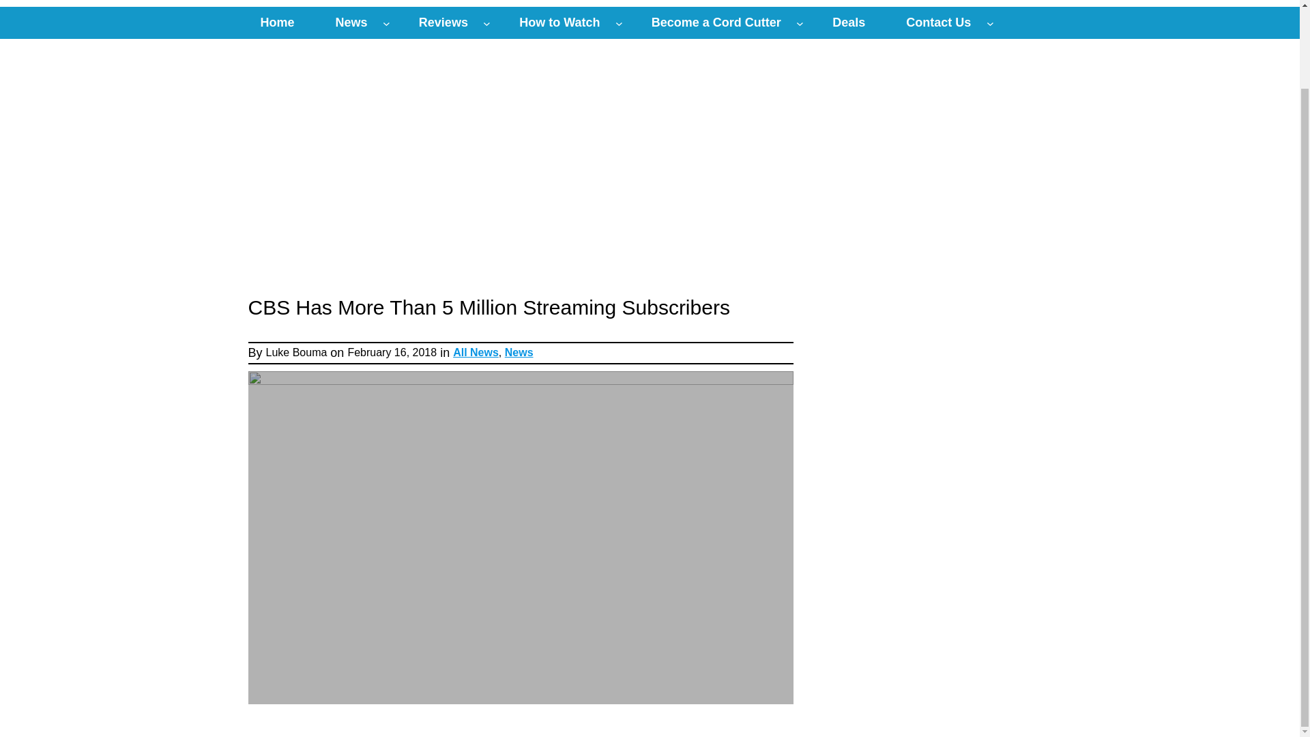  I want to click on Home, so click(277, 23).